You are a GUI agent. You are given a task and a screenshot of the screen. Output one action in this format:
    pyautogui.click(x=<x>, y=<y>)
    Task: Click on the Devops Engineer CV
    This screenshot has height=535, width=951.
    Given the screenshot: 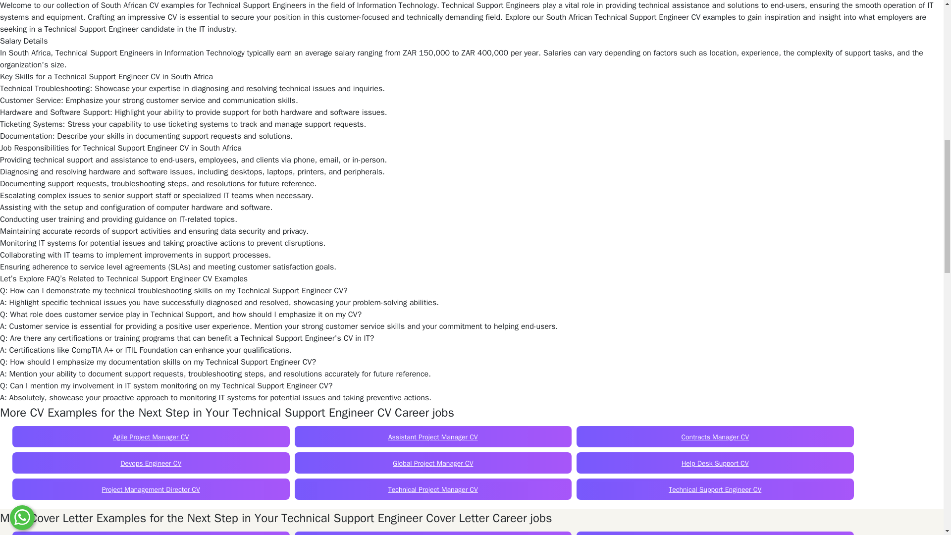 What is the action you would take?
    pyautogui.click(x=151, y=463)
    